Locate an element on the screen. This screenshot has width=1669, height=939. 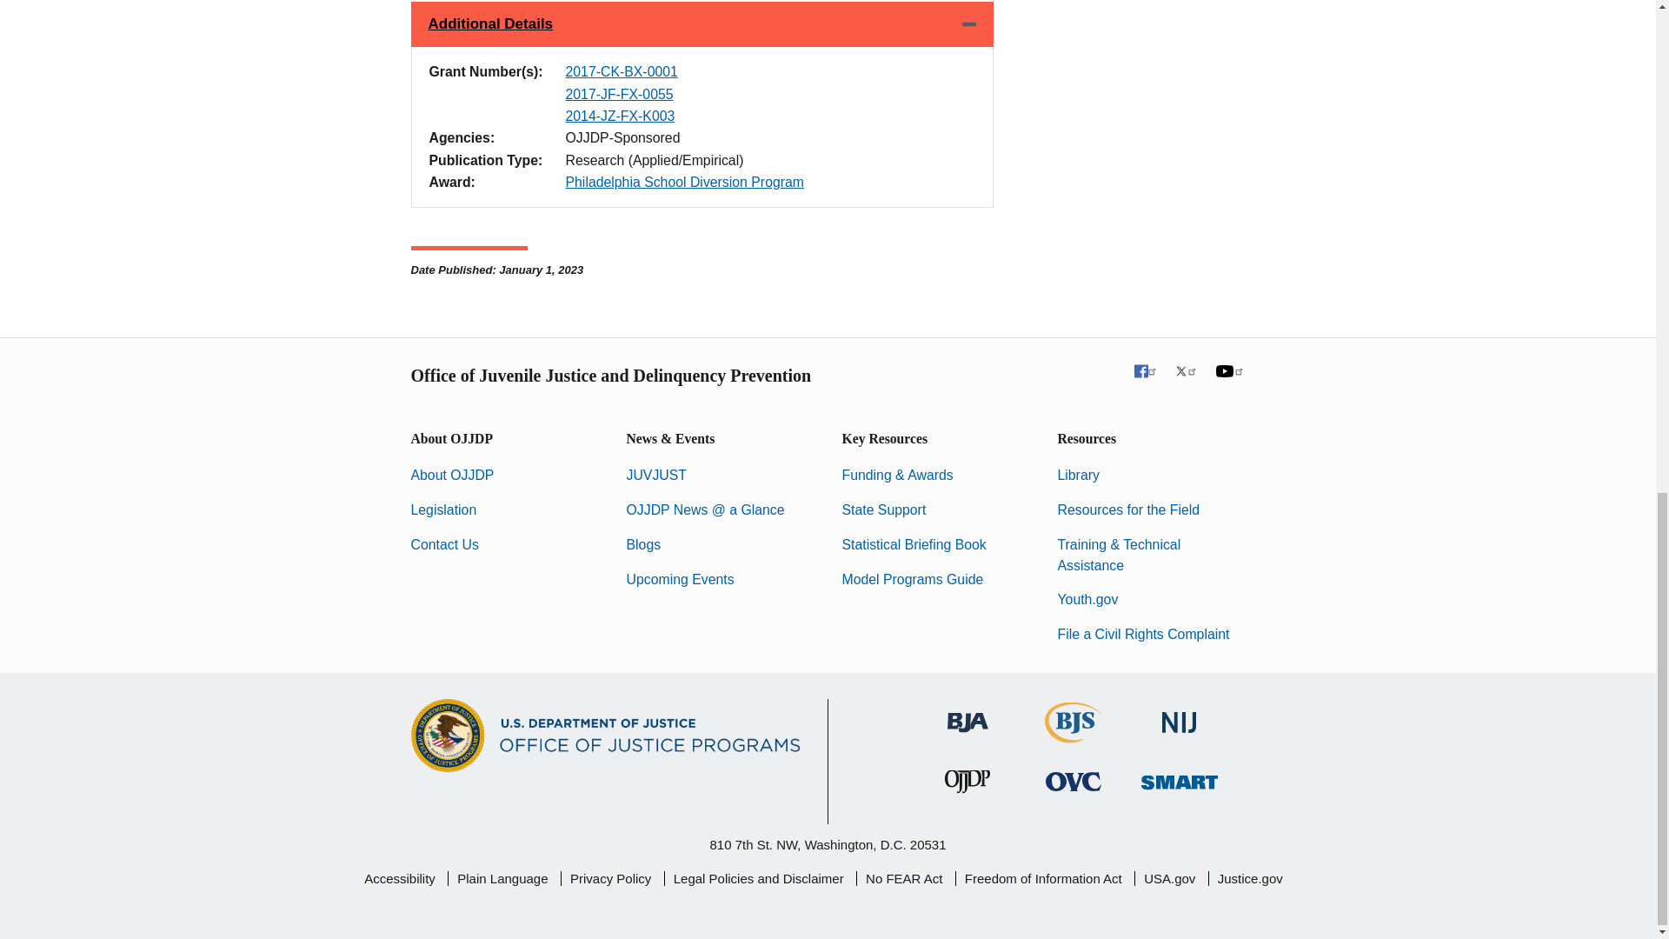
2017-CK-BX-0001 is located at coordinates (621, 71).